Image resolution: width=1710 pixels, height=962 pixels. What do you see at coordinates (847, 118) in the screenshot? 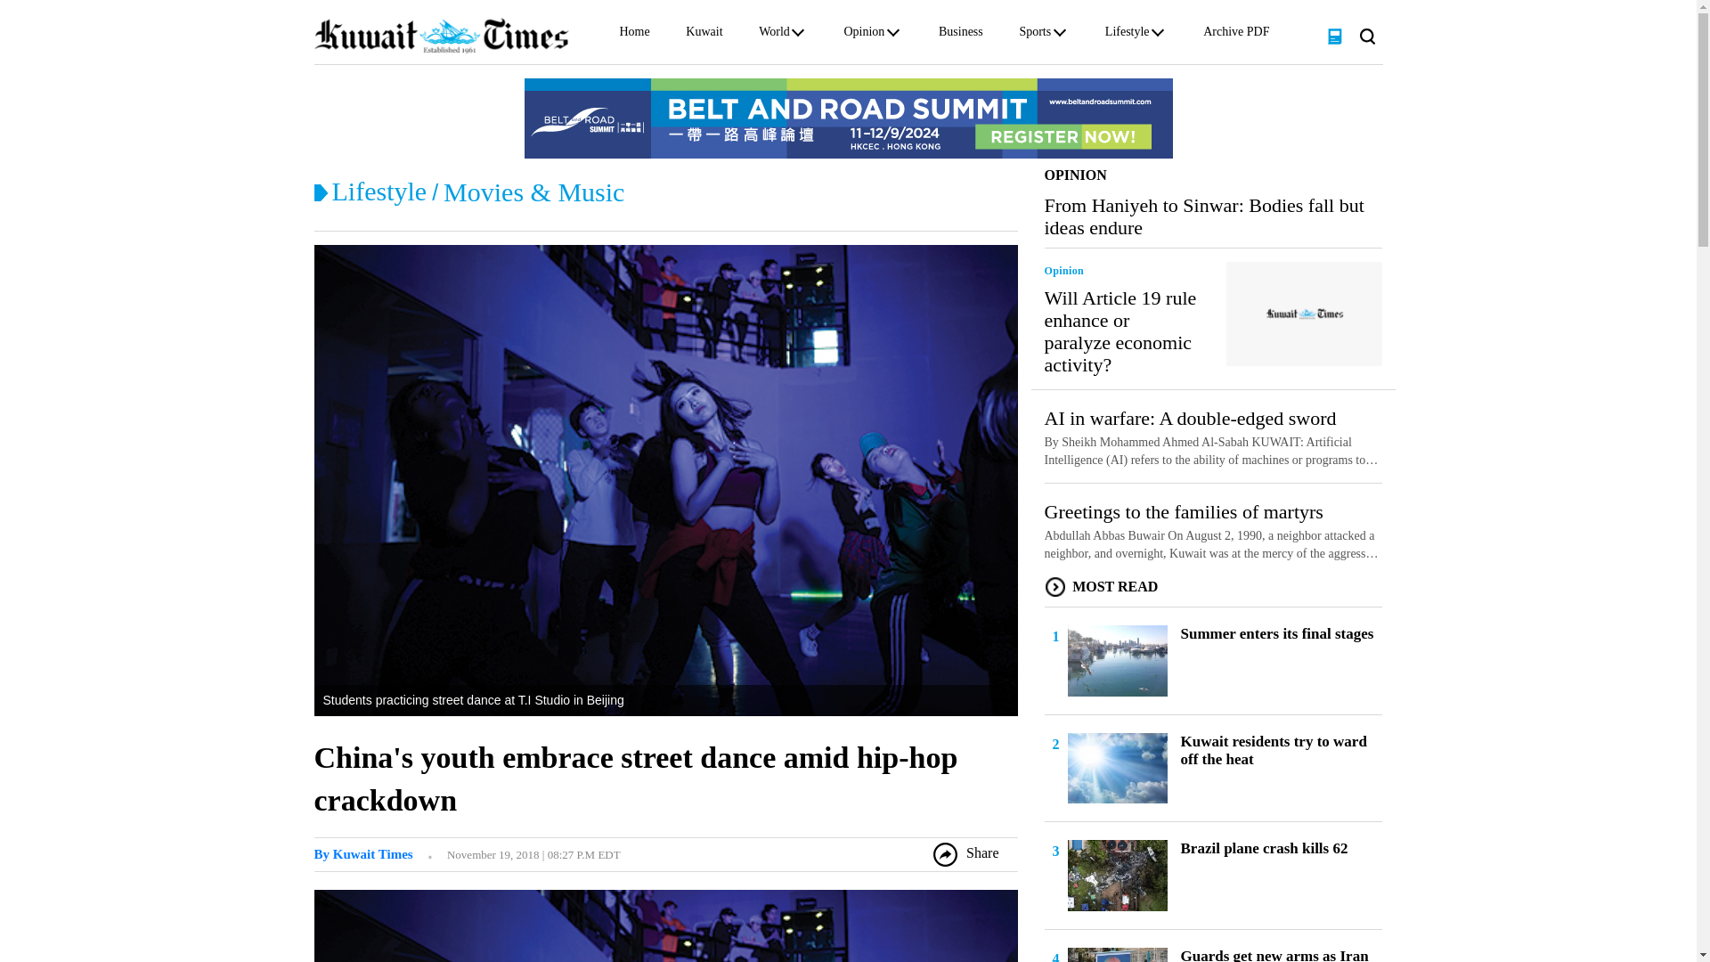
I see `Banner-Ad` at bounding box center [847, 118].